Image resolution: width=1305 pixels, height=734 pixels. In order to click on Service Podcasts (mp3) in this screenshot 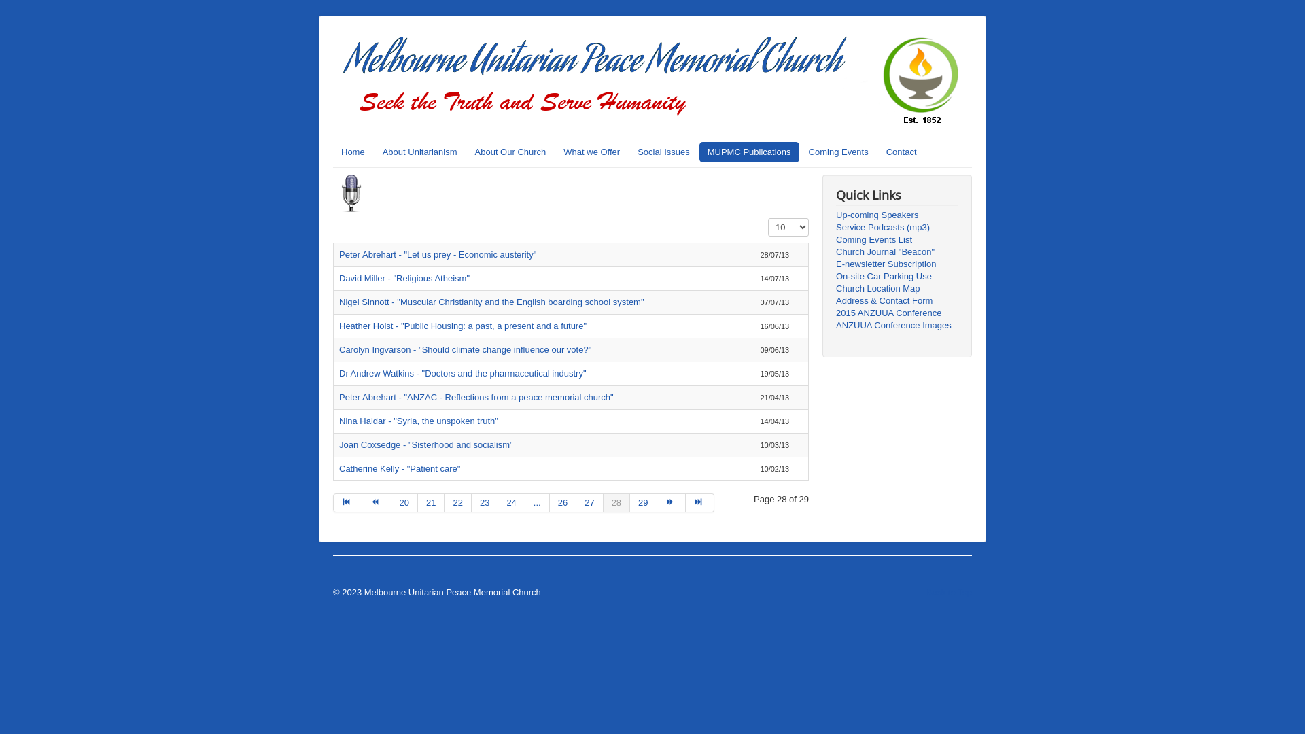, I will do `click(897, 228)`.